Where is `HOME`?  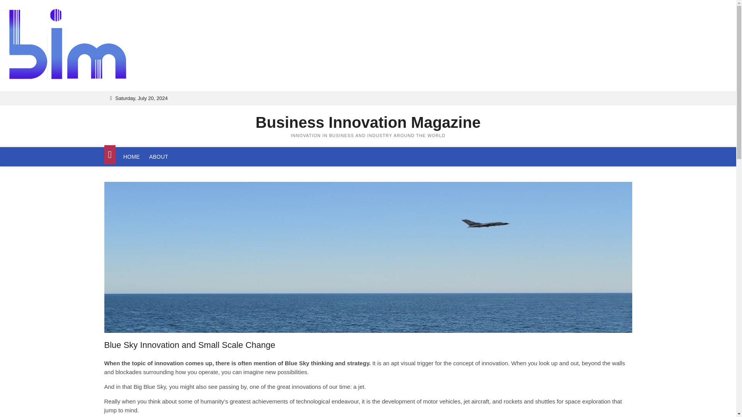 HOME is located at coordinates (131, 157).